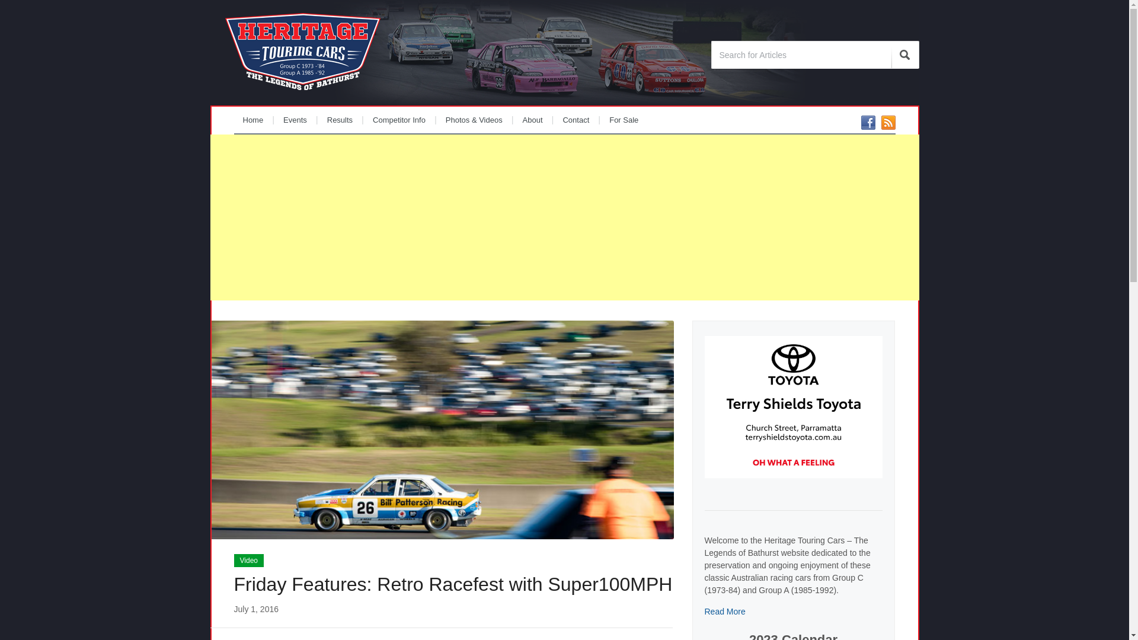  Describe the element at coordinates (533, 120) in the screenshot. I see `About` at that location.